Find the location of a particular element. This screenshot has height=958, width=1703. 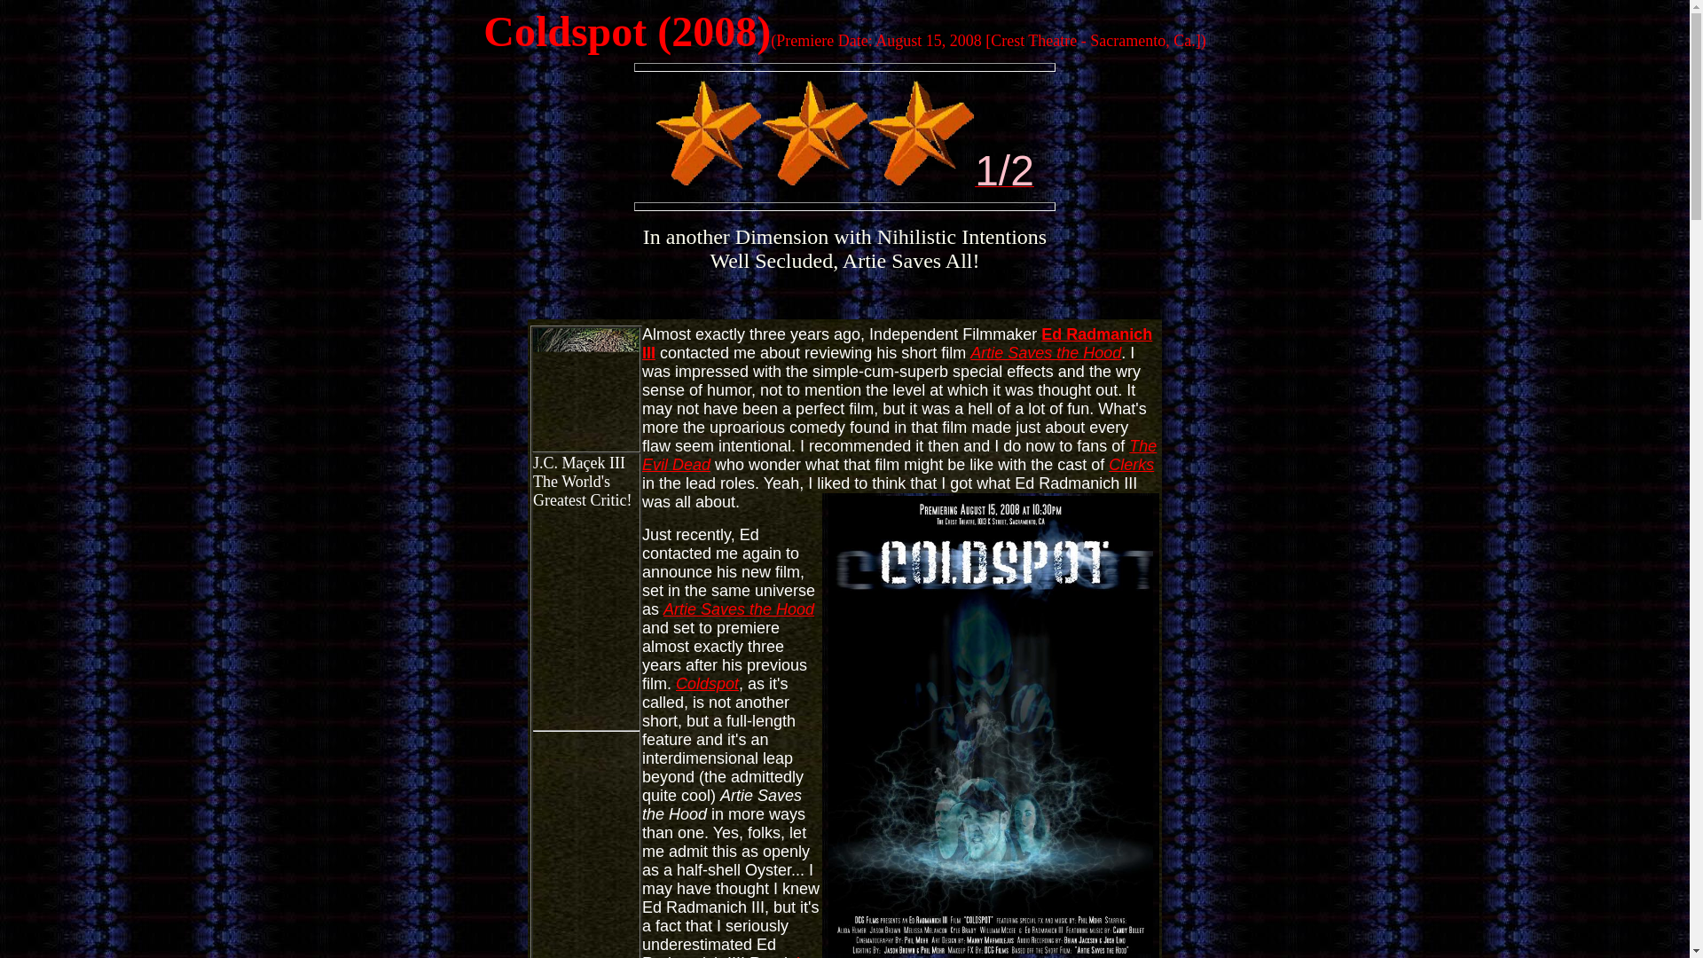

Coldspot is located at coordinates (565, 30).